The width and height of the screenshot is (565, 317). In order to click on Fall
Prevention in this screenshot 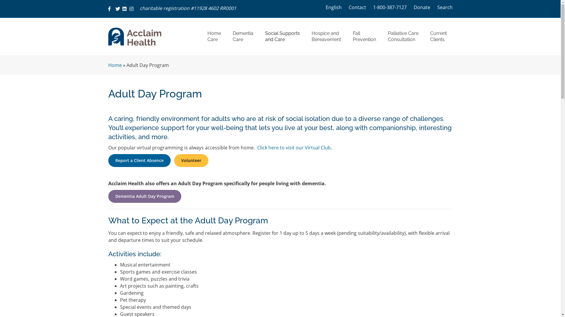, I will do `click(364, 37)`.